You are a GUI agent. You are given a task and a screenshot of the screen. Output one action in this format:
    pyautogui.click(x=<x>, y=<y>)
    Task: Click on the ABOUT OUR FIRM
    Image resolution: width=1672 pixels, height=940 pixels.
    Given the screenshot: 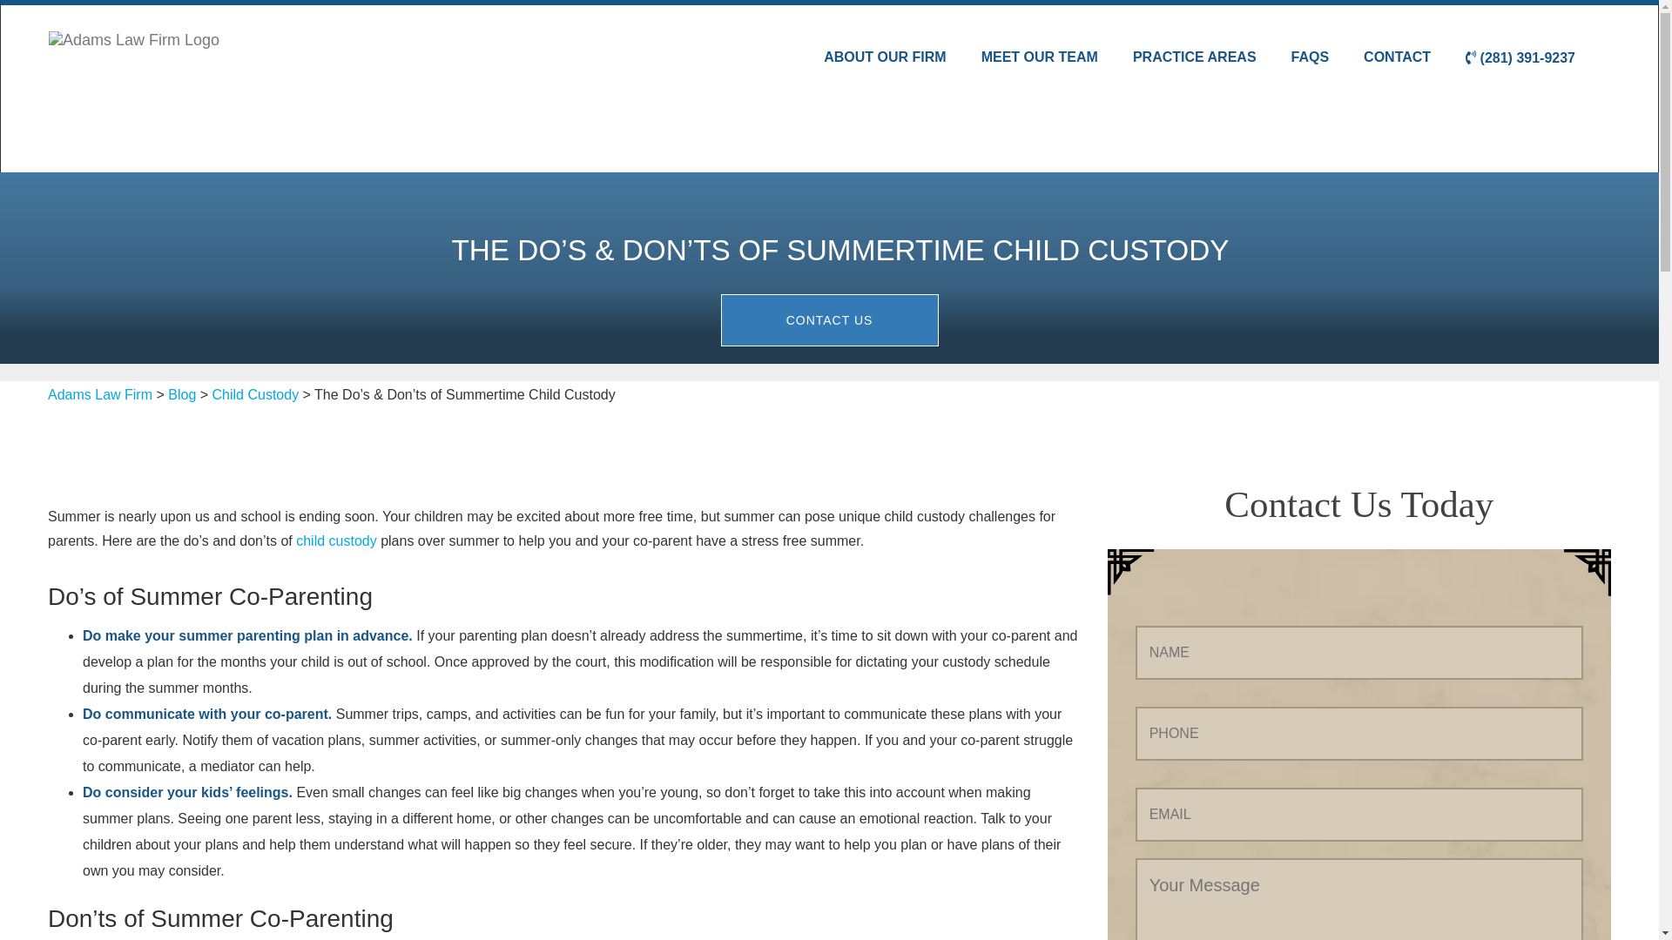 What is the action you would take?
    pyautogui.click(x=885, y=57)
    